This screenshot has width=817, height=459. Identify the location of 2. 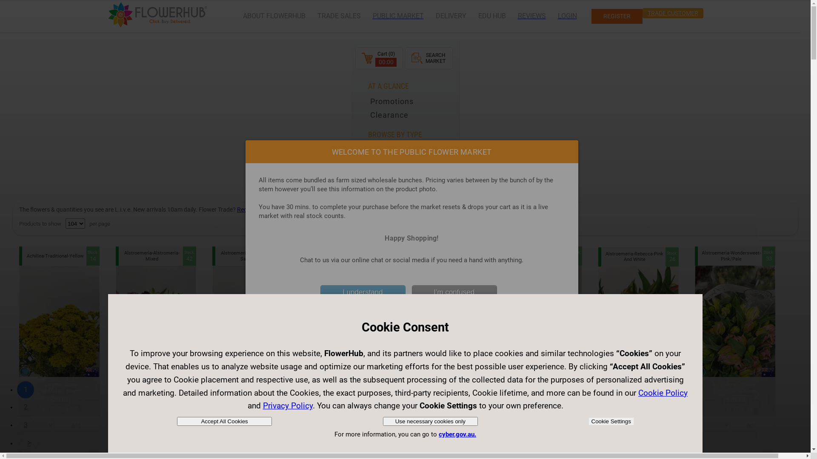
(26, 407).